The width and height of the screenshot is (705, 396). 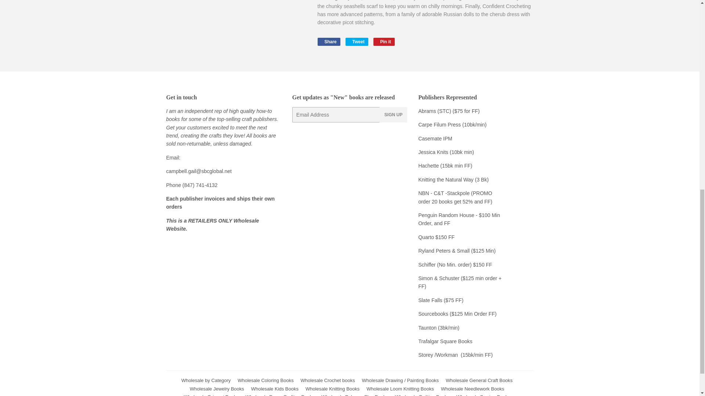 What do you see at coordinates (427, 265) in the screenshot?
I see `Schiffer` at bounding box center [427, 265].